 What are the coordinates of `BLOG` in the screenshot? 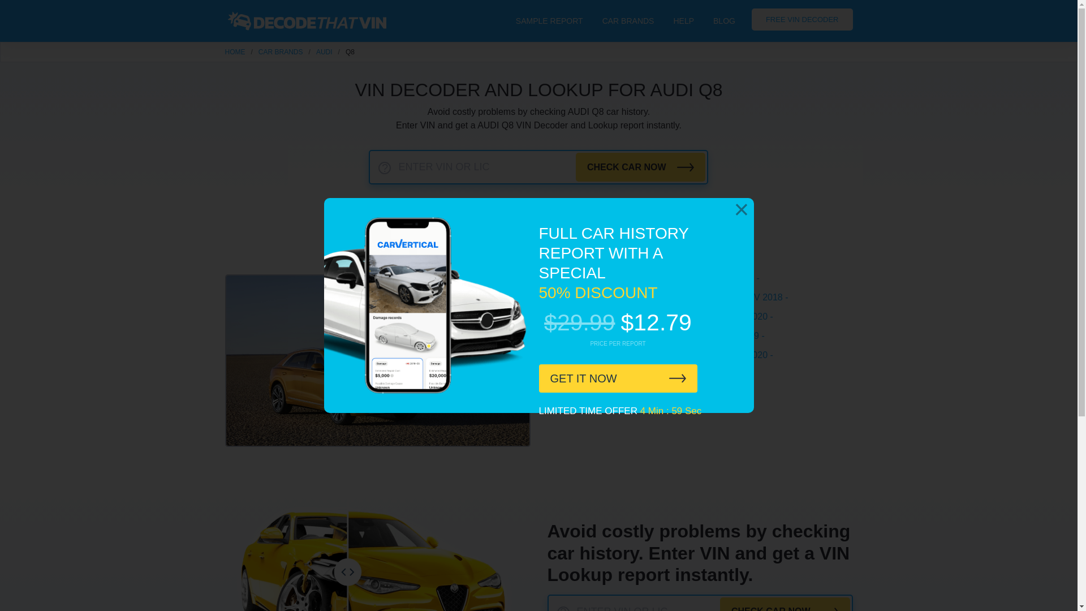 It's located at (724, 20).